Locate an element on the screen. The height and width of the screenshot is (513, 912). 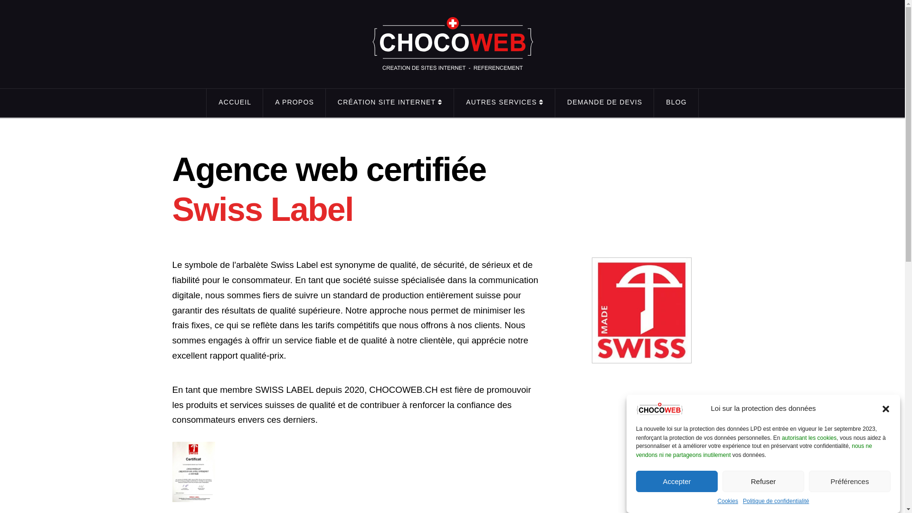
BLOG is located at coordinates (676, 103).